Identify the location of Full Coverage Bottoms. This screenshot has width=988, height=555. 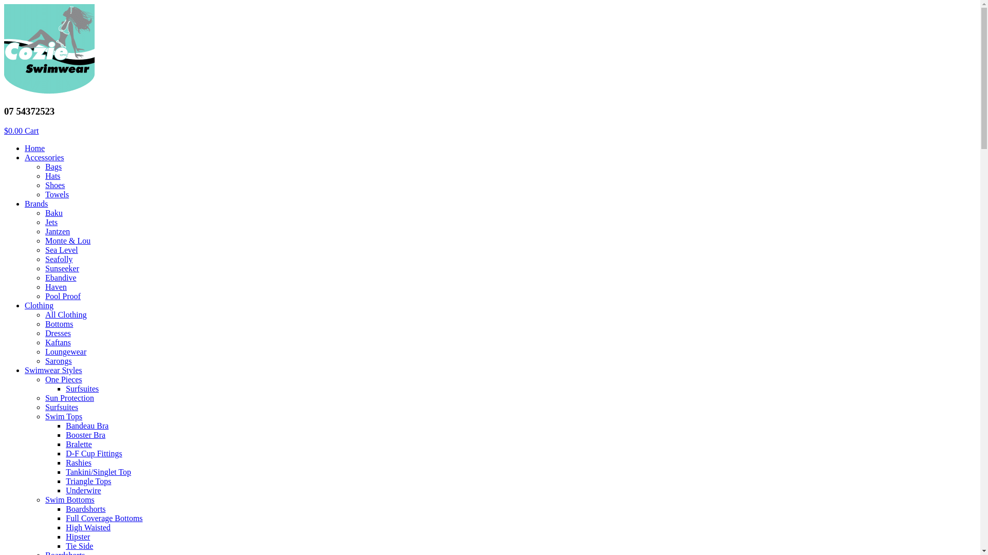
(104, 518).